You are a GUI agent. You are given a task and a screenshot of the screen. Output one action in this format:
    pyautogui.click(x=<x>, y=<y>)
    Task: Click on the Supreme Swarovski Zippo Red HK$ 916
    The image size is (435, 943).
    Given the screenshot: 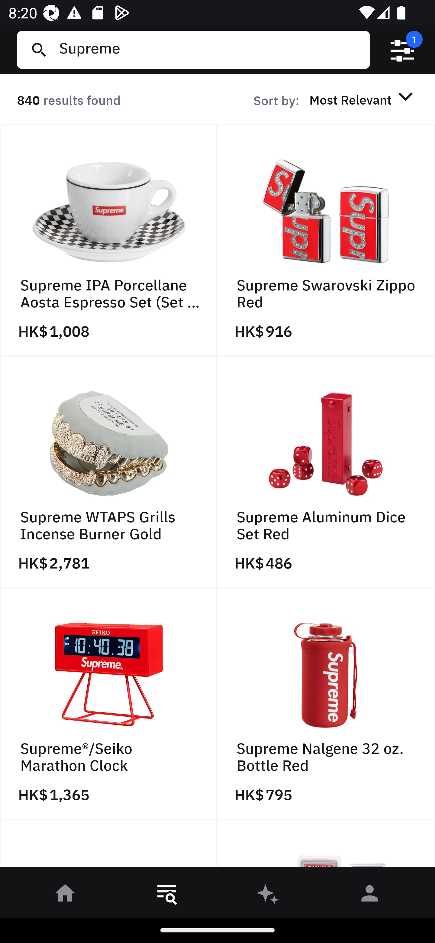 What is the action you would take?
    pyautogui.click(x=326, y=240)
    